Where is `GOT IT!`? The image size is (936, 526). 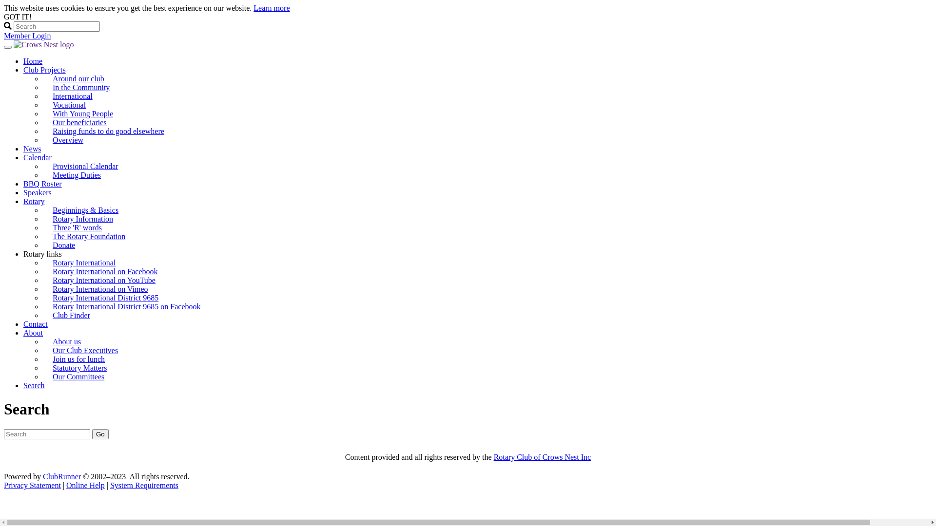 GOT IT! is located at coordinates (18, 17).